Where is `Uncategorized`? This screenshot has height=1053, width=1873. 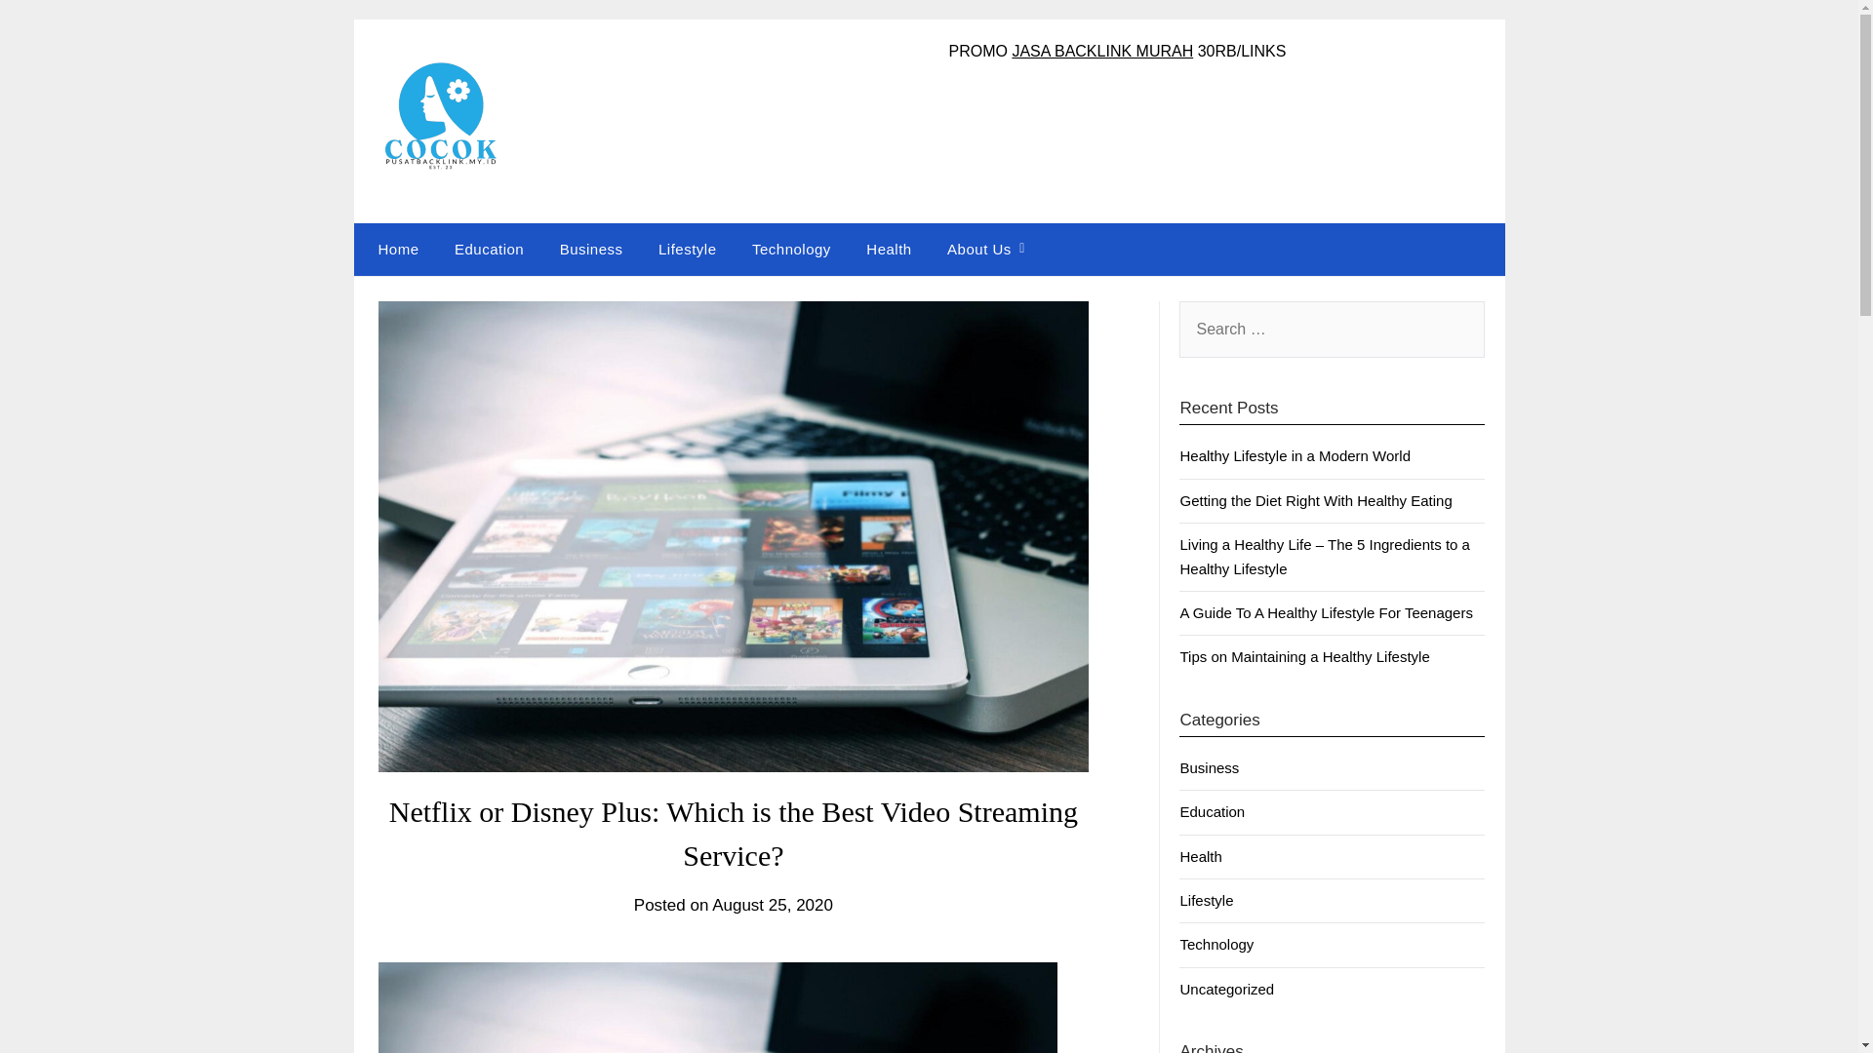
Uncategorized is located at coordinates (1226, 989).